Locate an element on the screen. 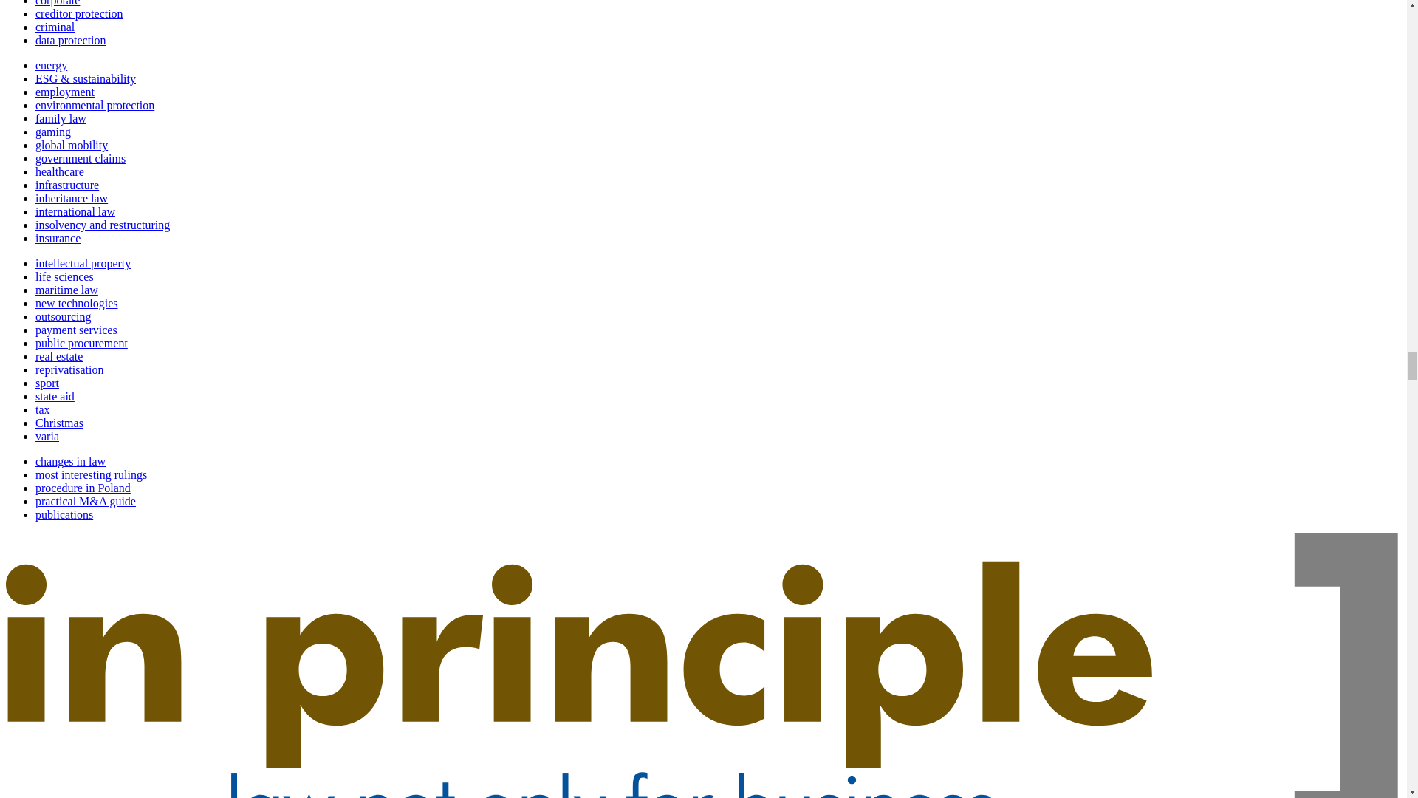  international law is located at coordinates (75, 211).